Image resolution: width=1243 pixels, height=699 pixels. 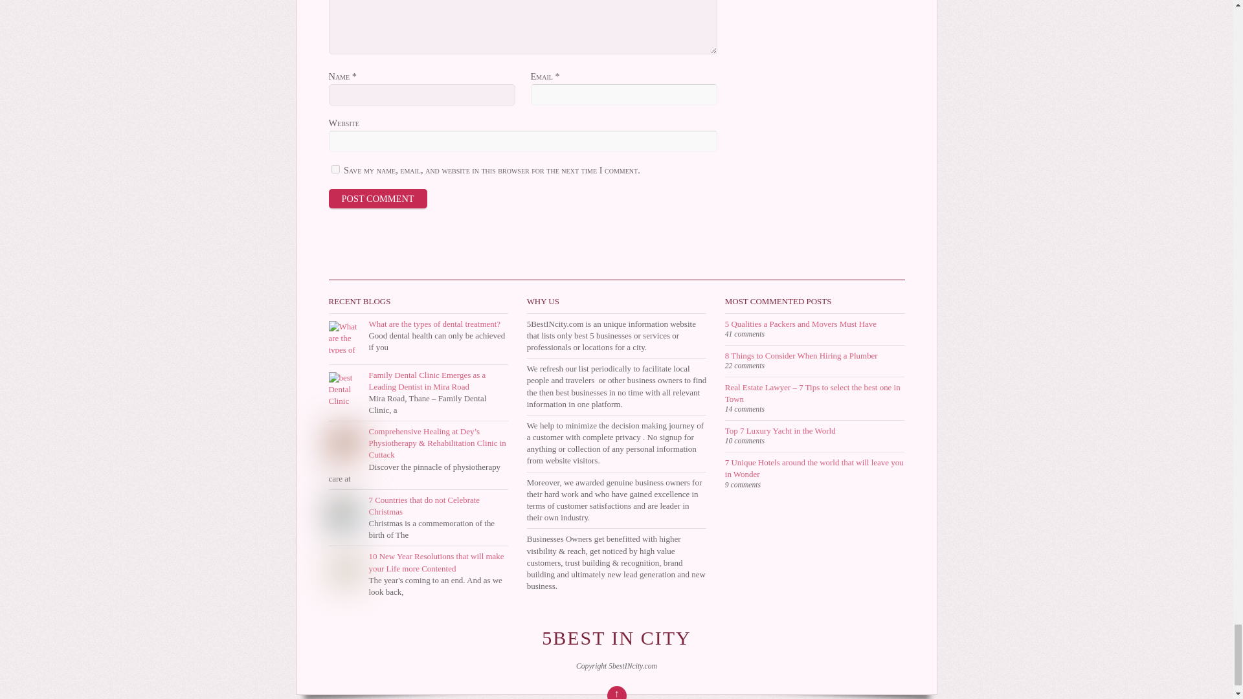 I want to click on Post Comment, so click(x=378, y=198).